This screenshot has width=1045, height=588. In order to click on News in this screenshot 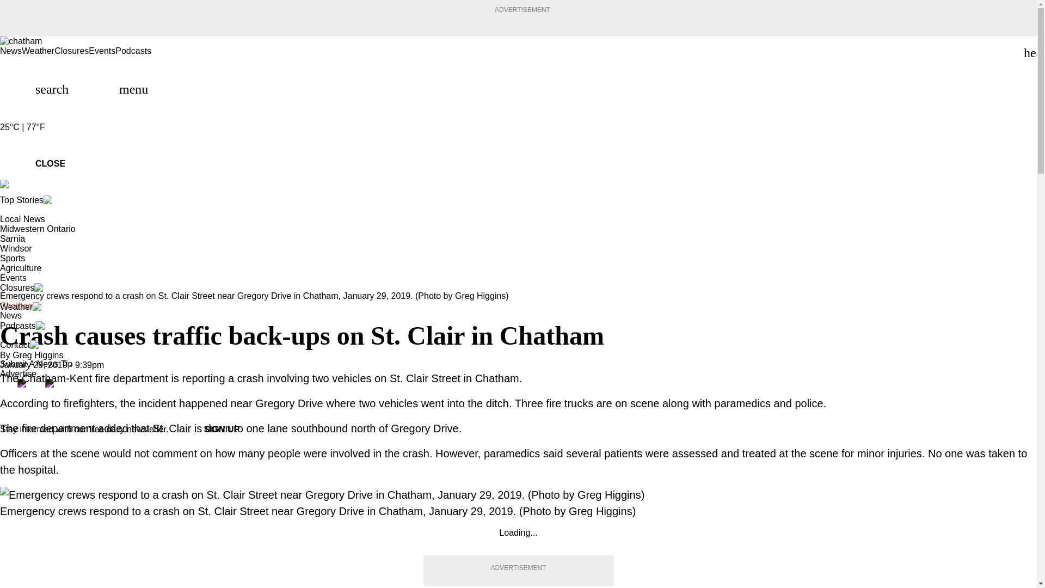, I will do `click(11, 51)`.